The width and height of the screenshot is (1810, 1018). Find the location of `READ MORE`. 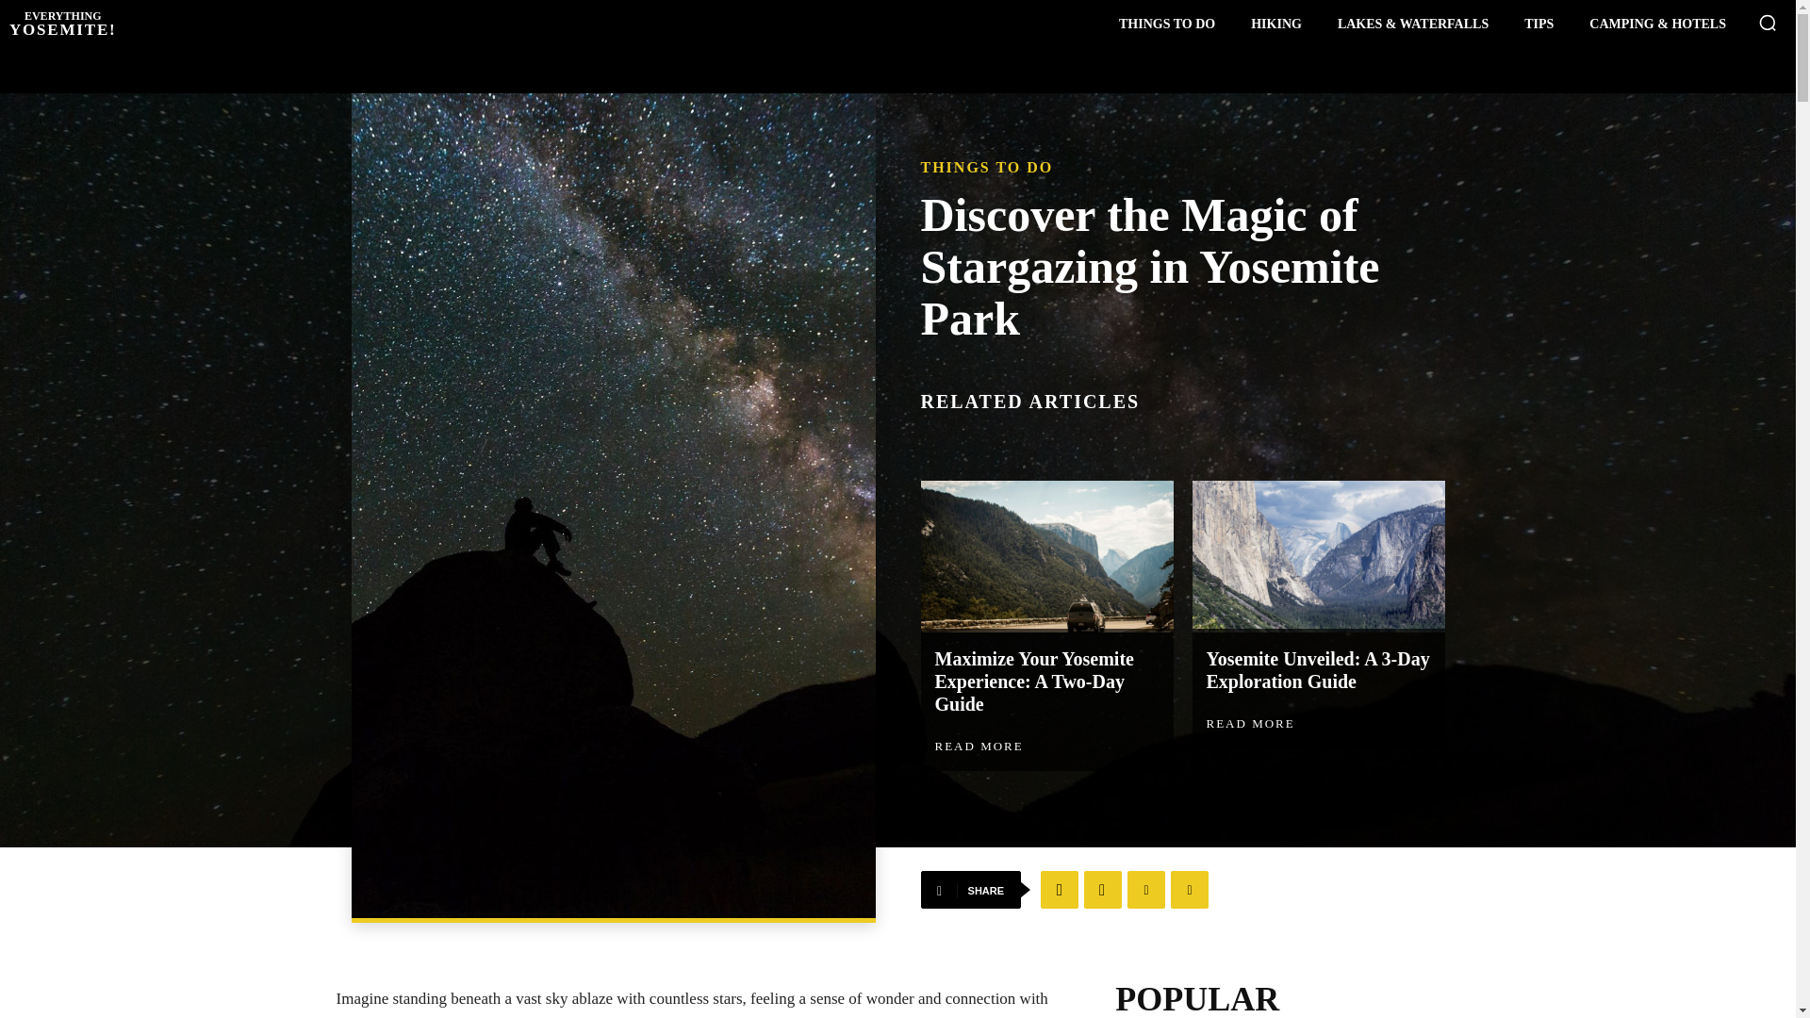

READ MORE is located at coordinates (1318, 556).